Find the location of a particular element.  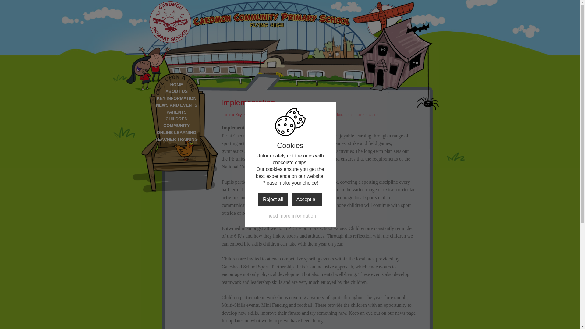

KEY INFORMATION is located at coordinates (176, 98).